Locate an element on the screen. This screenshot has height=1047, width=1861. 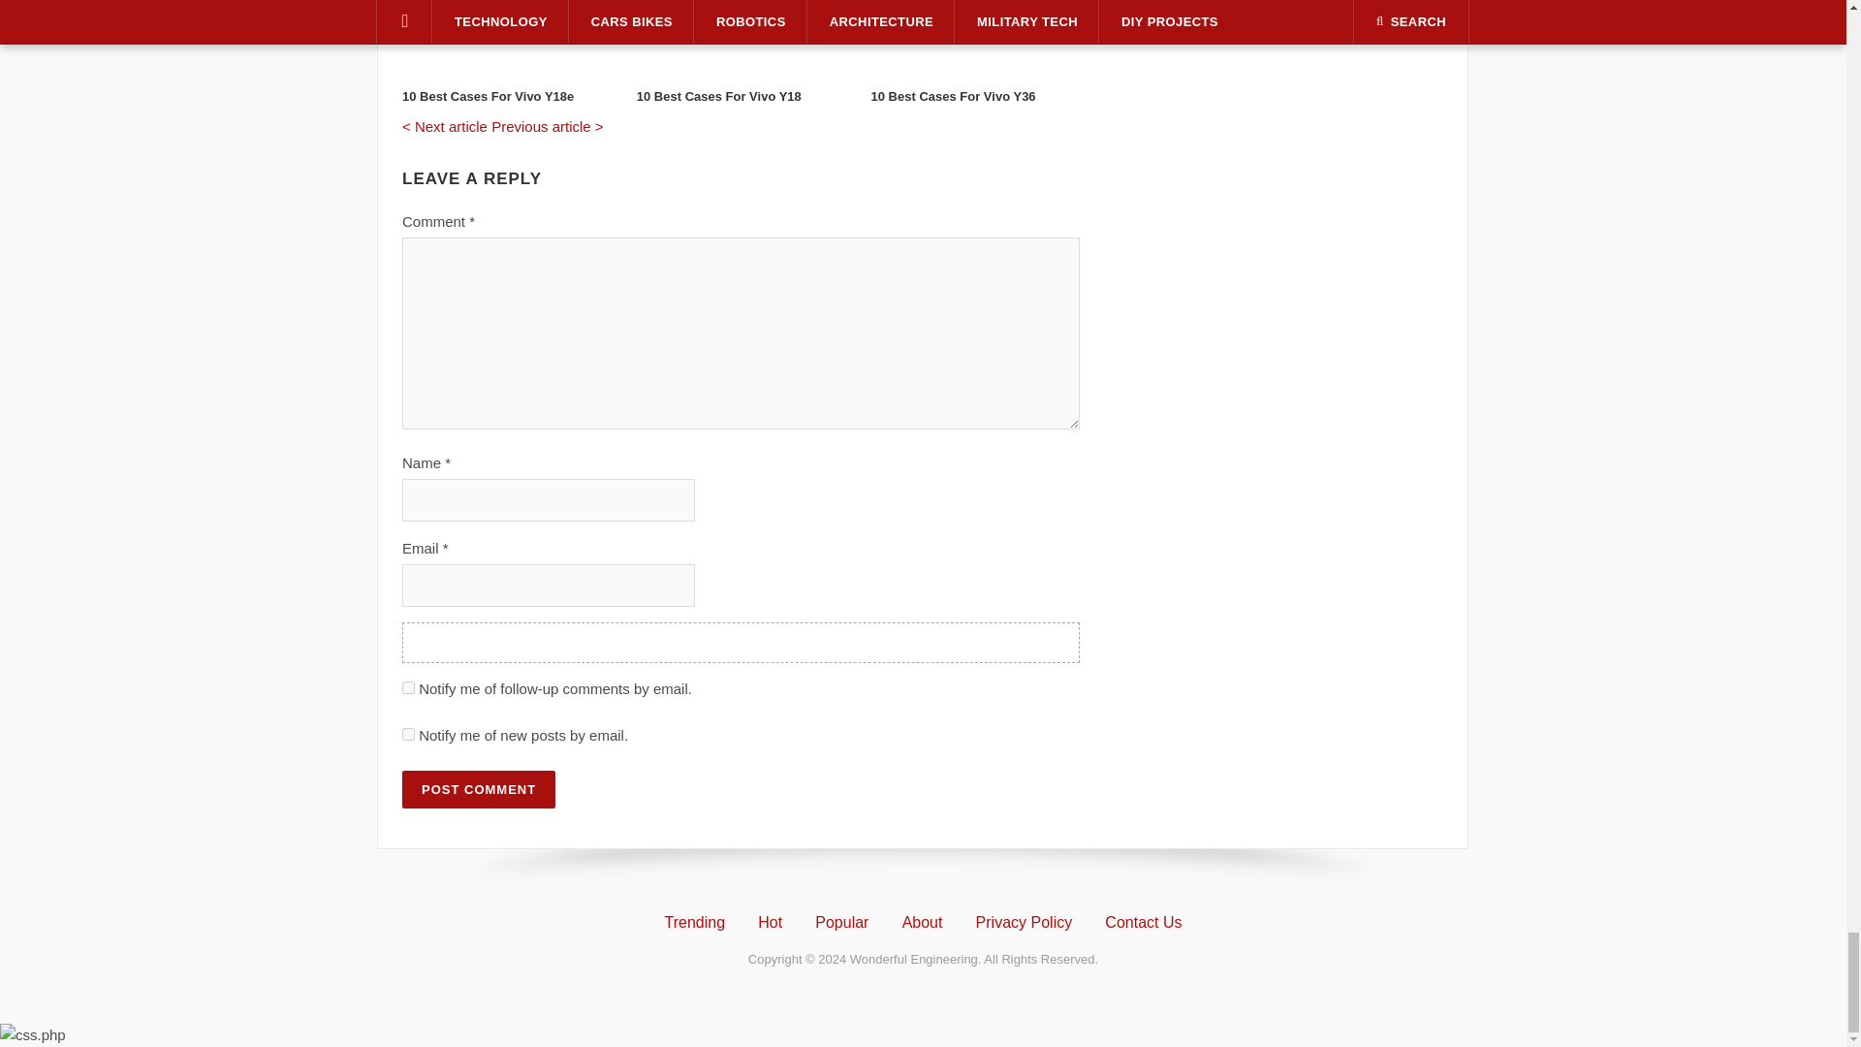
Post Comment is located at coordinates (478, 789).